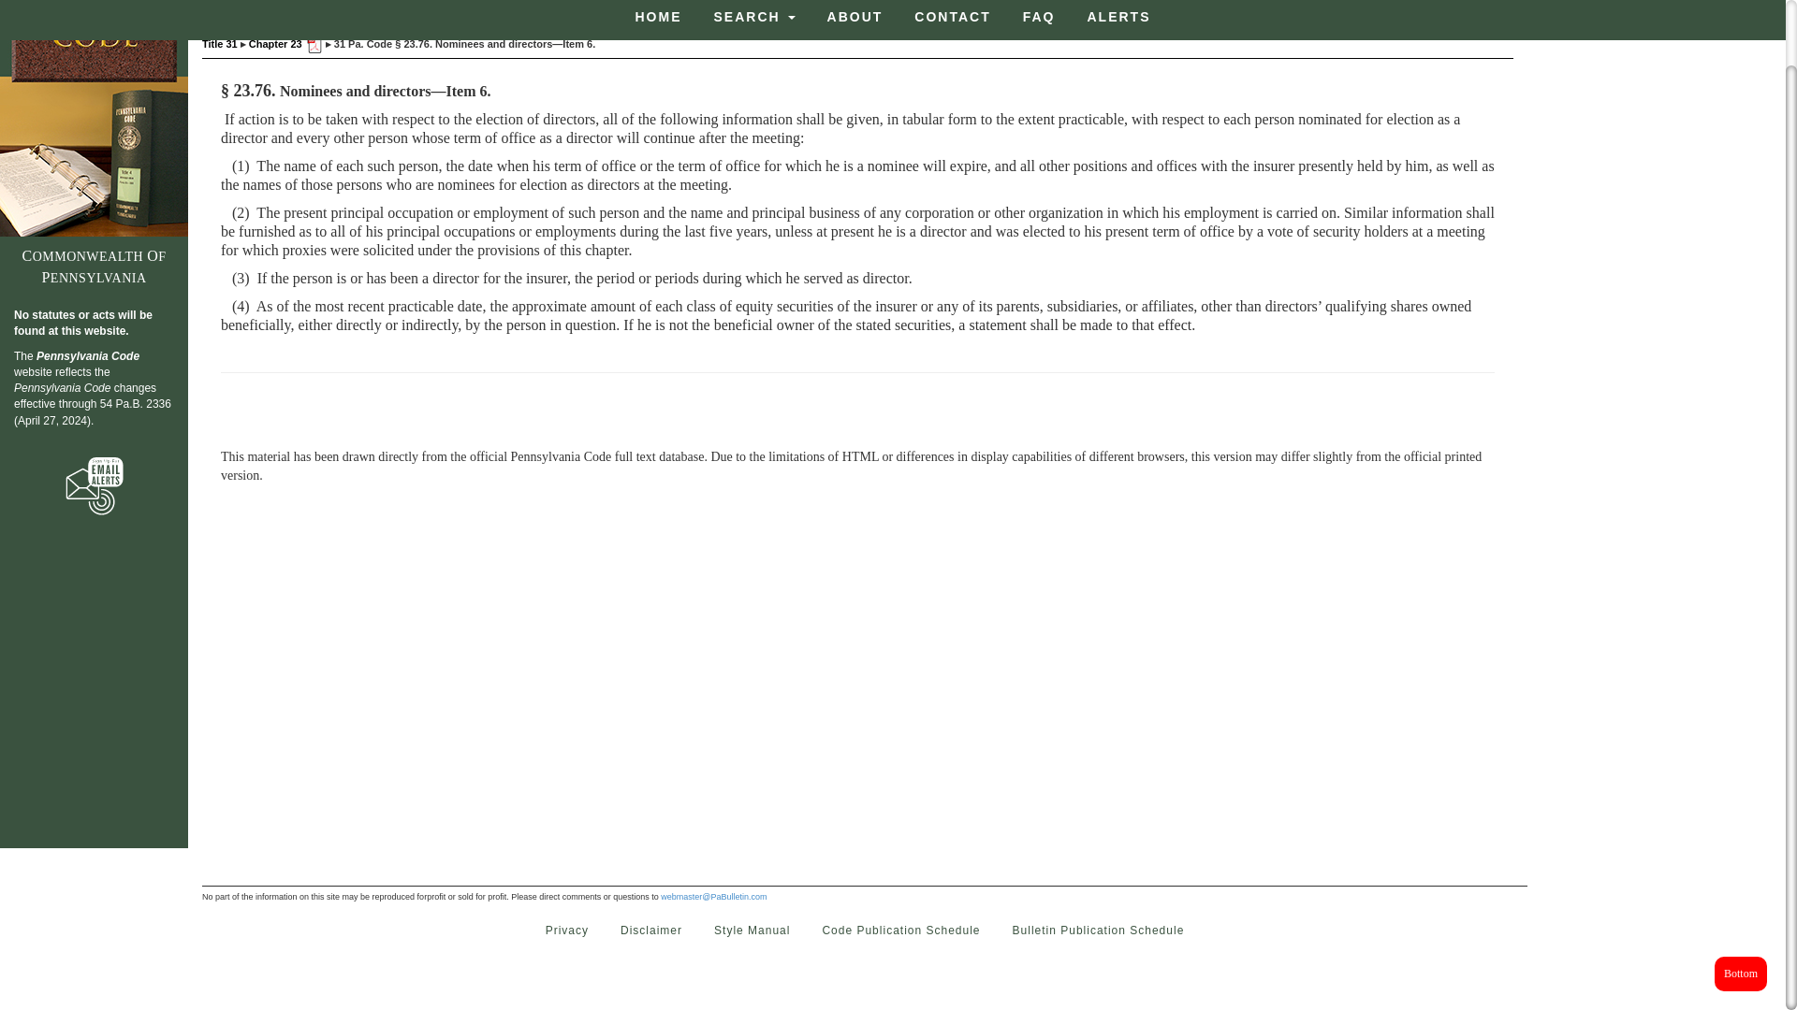 The height and width of the screenshot is (1010, 1797). Describe the element at coordinates (643, 10) in the screenshot. I see `Previous Doc` at that location.